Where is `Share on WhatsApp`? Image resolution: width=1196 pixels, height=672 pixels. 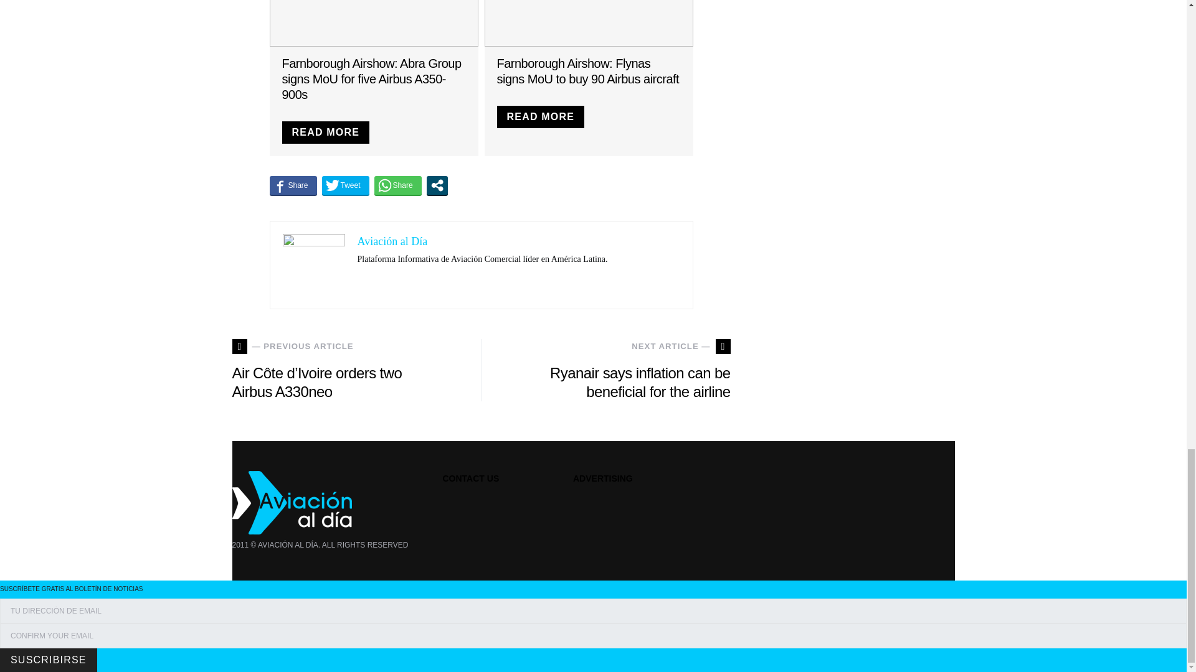 Share on WhatsApp is located at coordinates (397, 185).